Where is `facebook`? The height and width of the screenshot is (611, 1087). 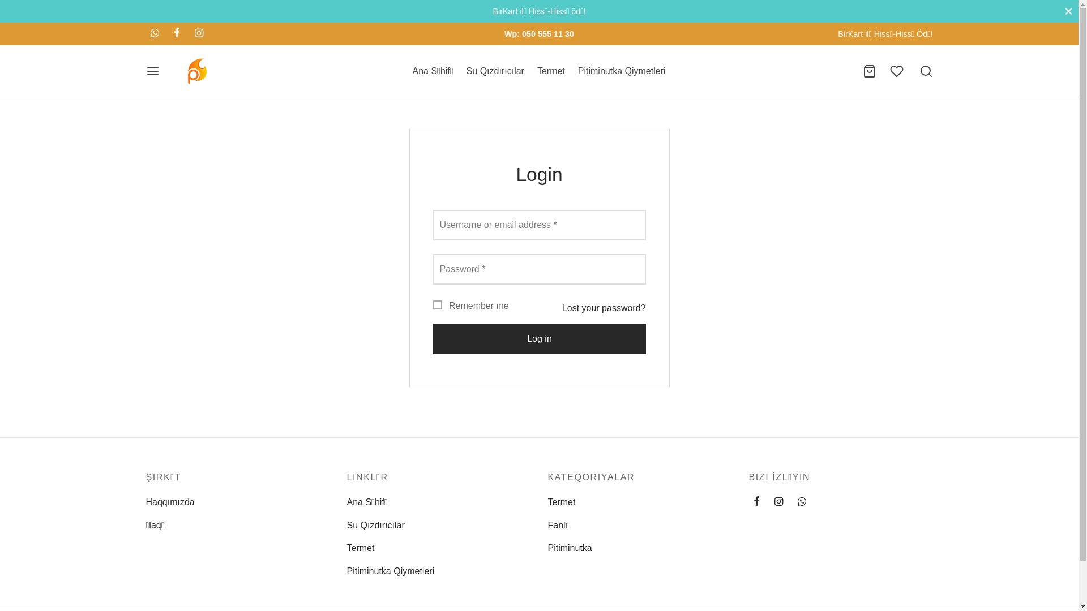
facebook is located at coordinates (177, 34).